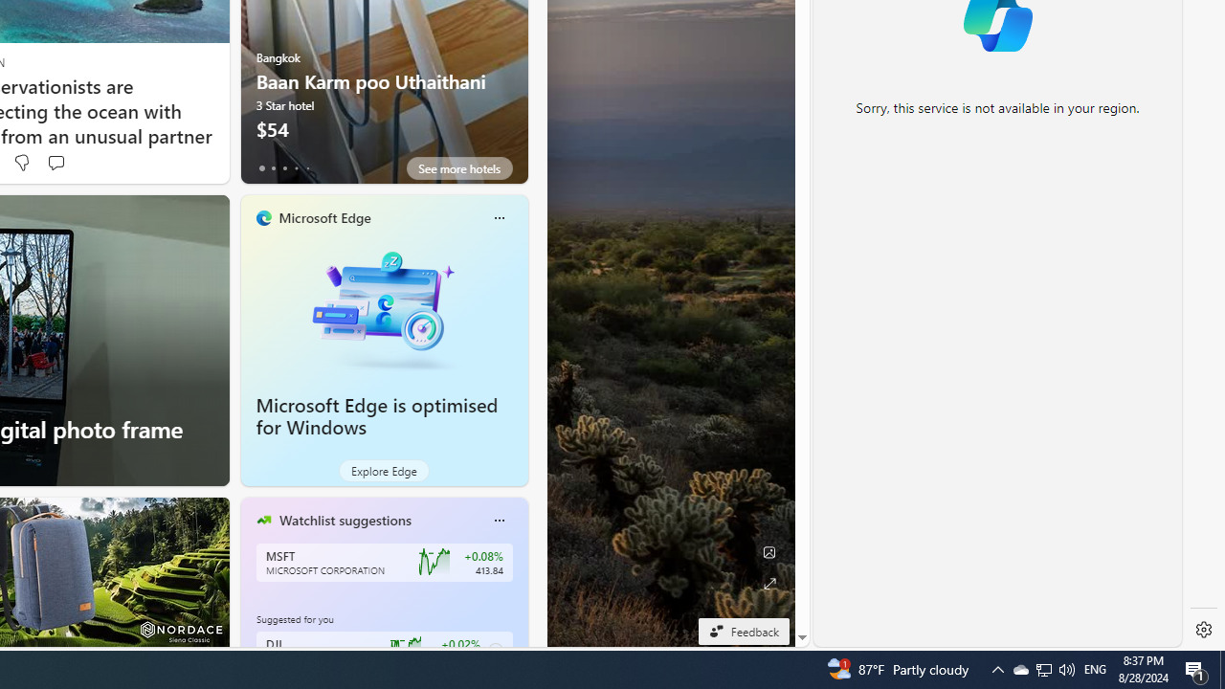 This screenshot has height=689, width=1225. I want to click on More options, so click(499, 521).